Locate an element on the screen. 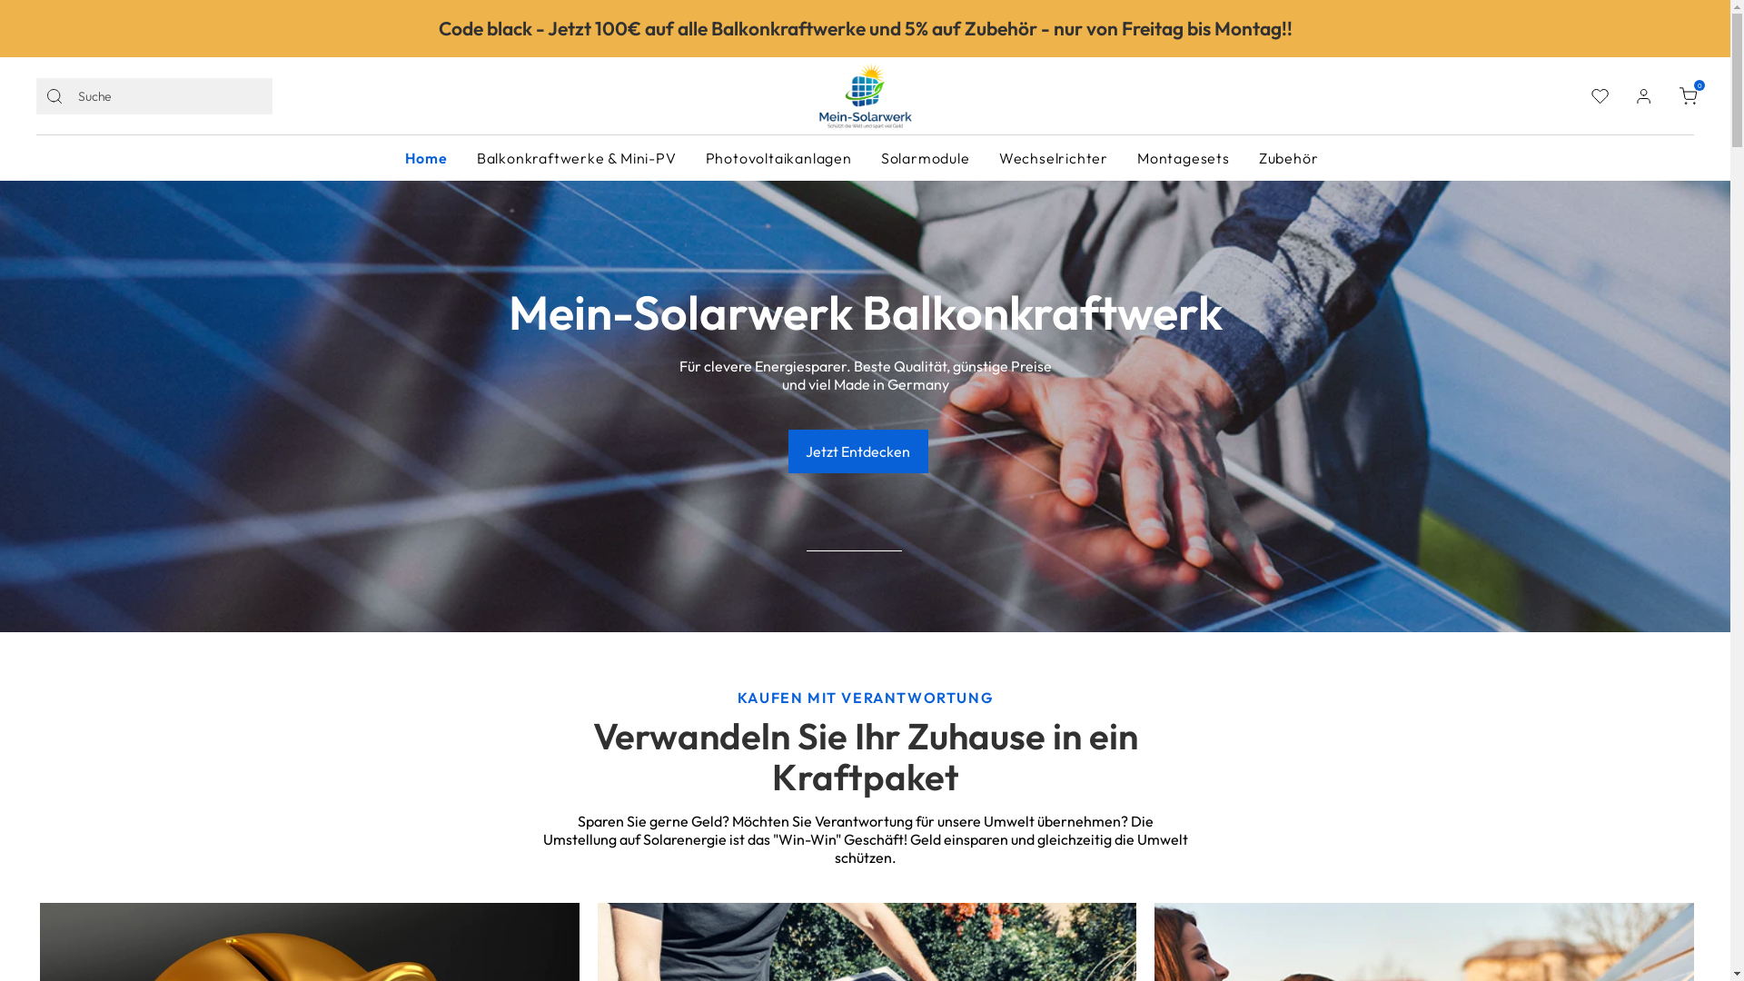  Wechselrichter is located at coordinates (1054, 158).